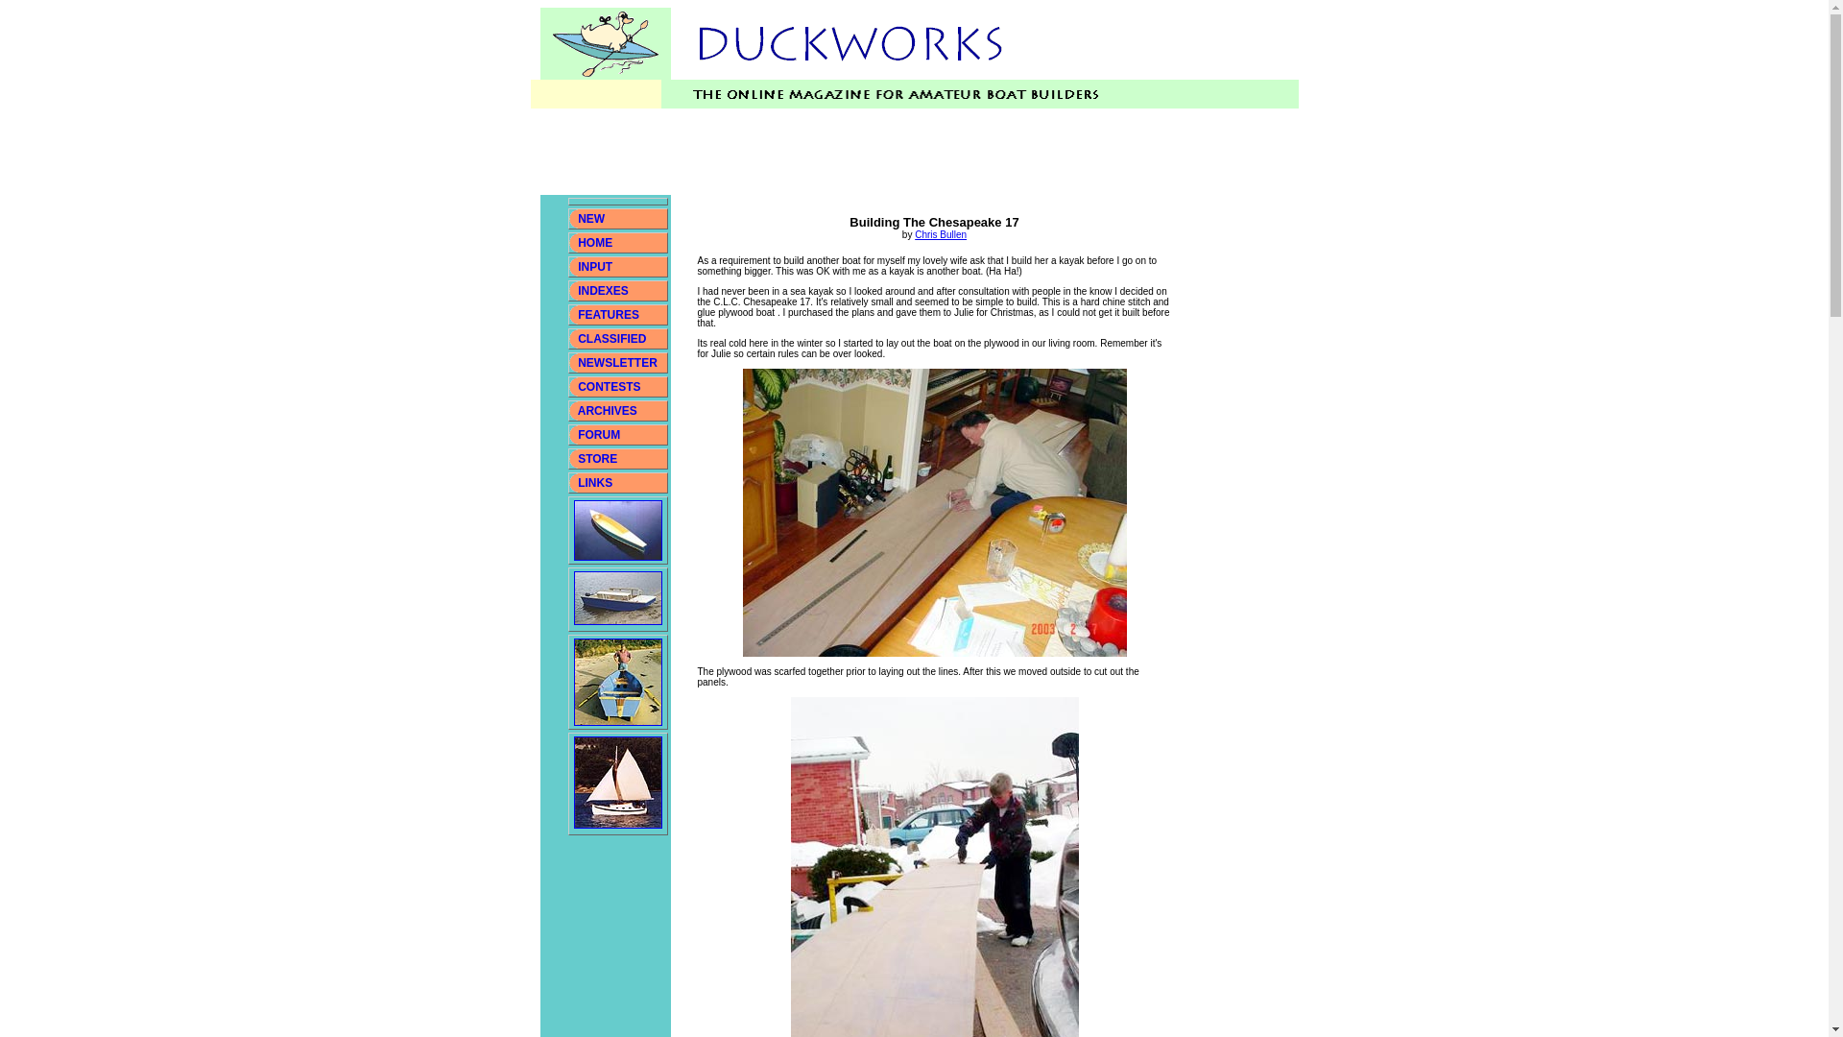 The image size is (1843, 1037). What do you see at coordinates (603, 290) in the screenshot?
I see `INDEXES` at bounding box center [603, 290].